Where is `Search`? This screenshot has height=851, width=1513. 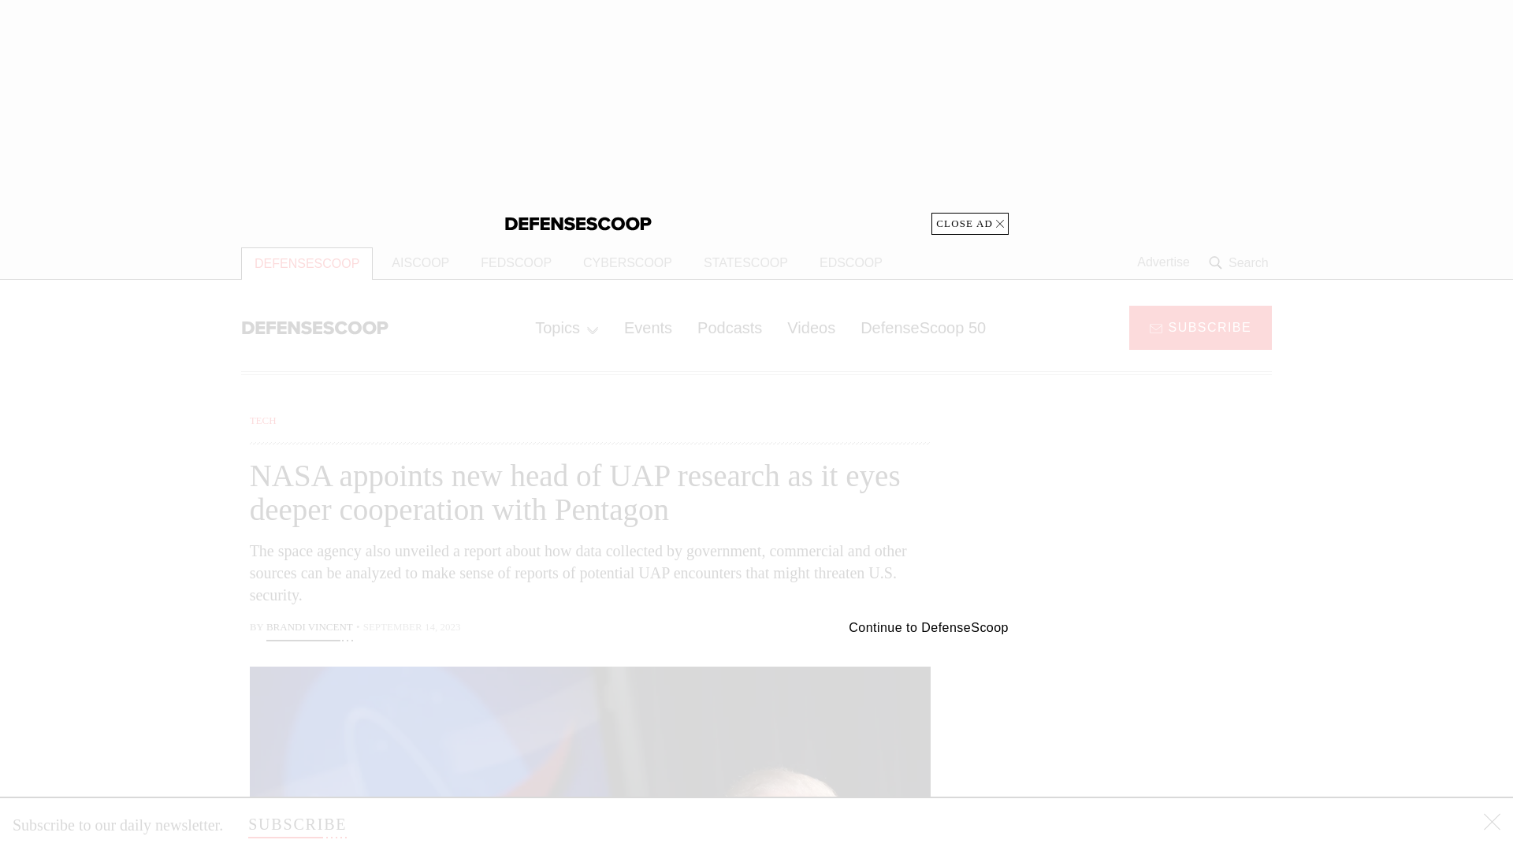 Search is located at coordinates (1240, 262).